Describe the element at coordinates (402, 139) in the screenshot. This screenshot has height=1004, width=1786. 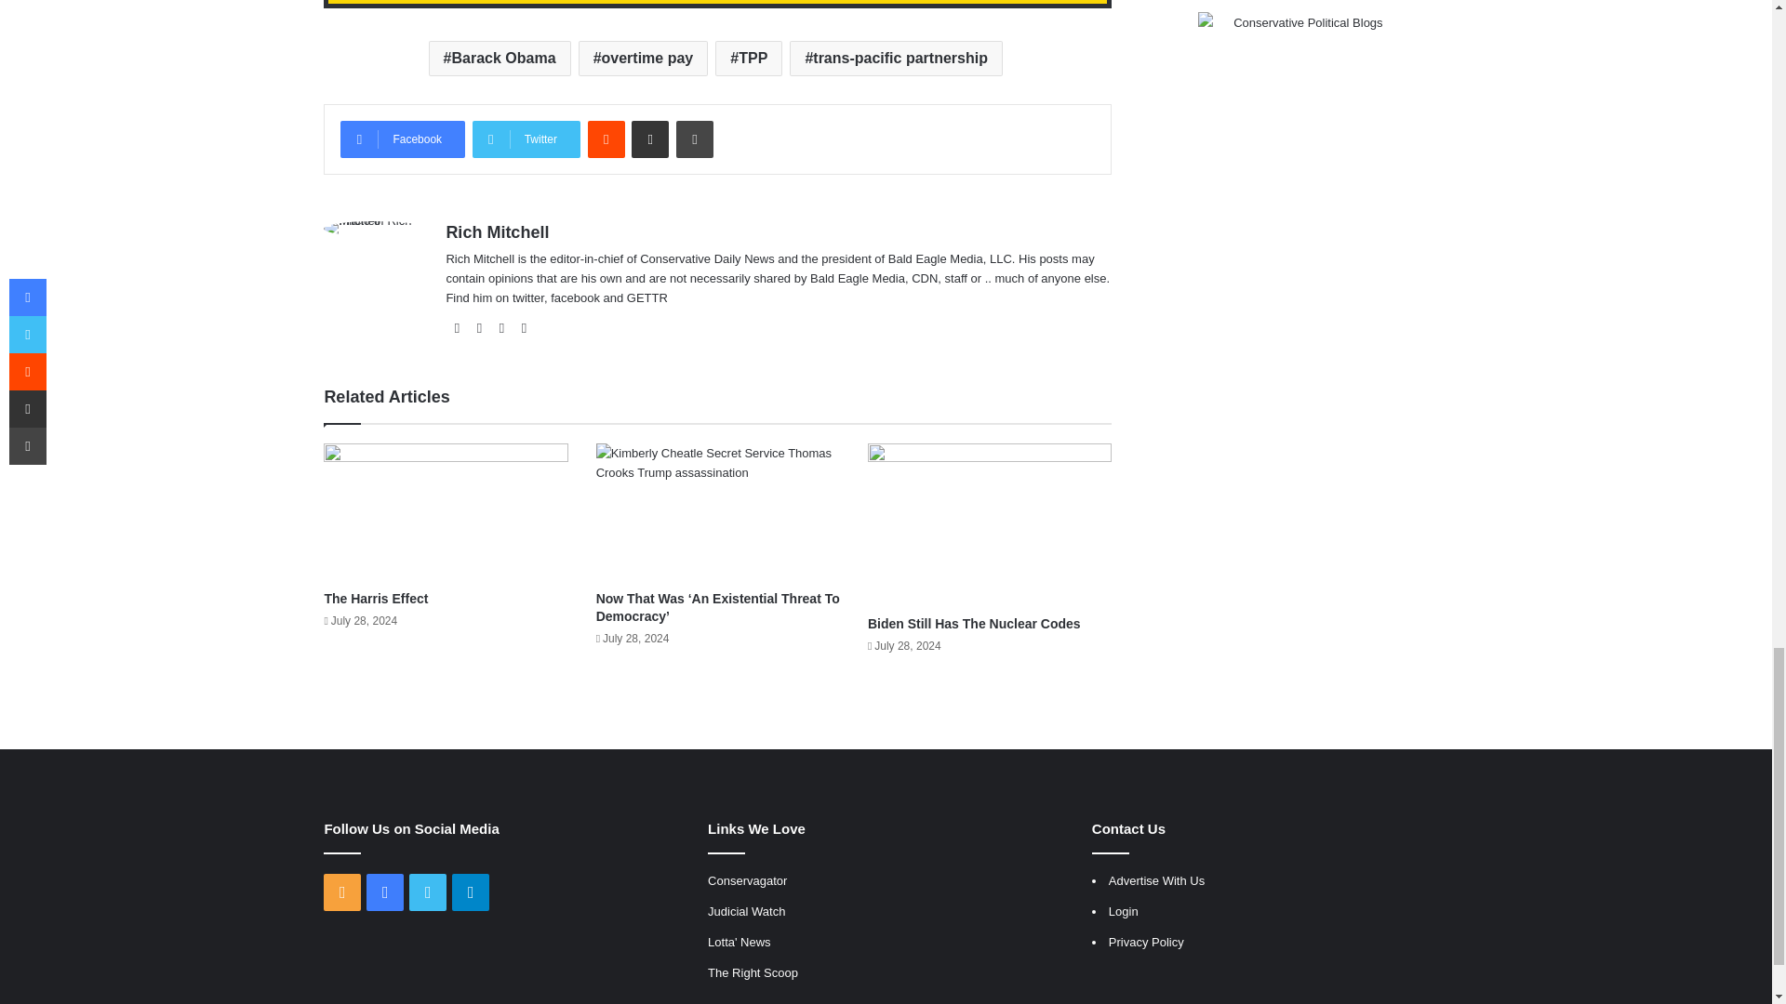
I see `Facebook` at that location.